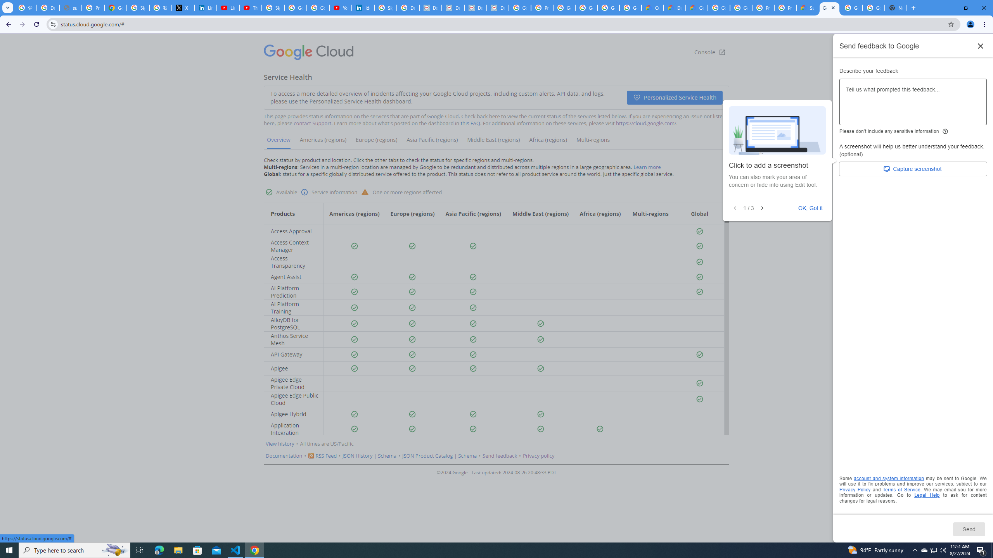  What do you see at coordinates (735, 208) in the screenshot?
I see `Previous` at bounding box center [735, 208].